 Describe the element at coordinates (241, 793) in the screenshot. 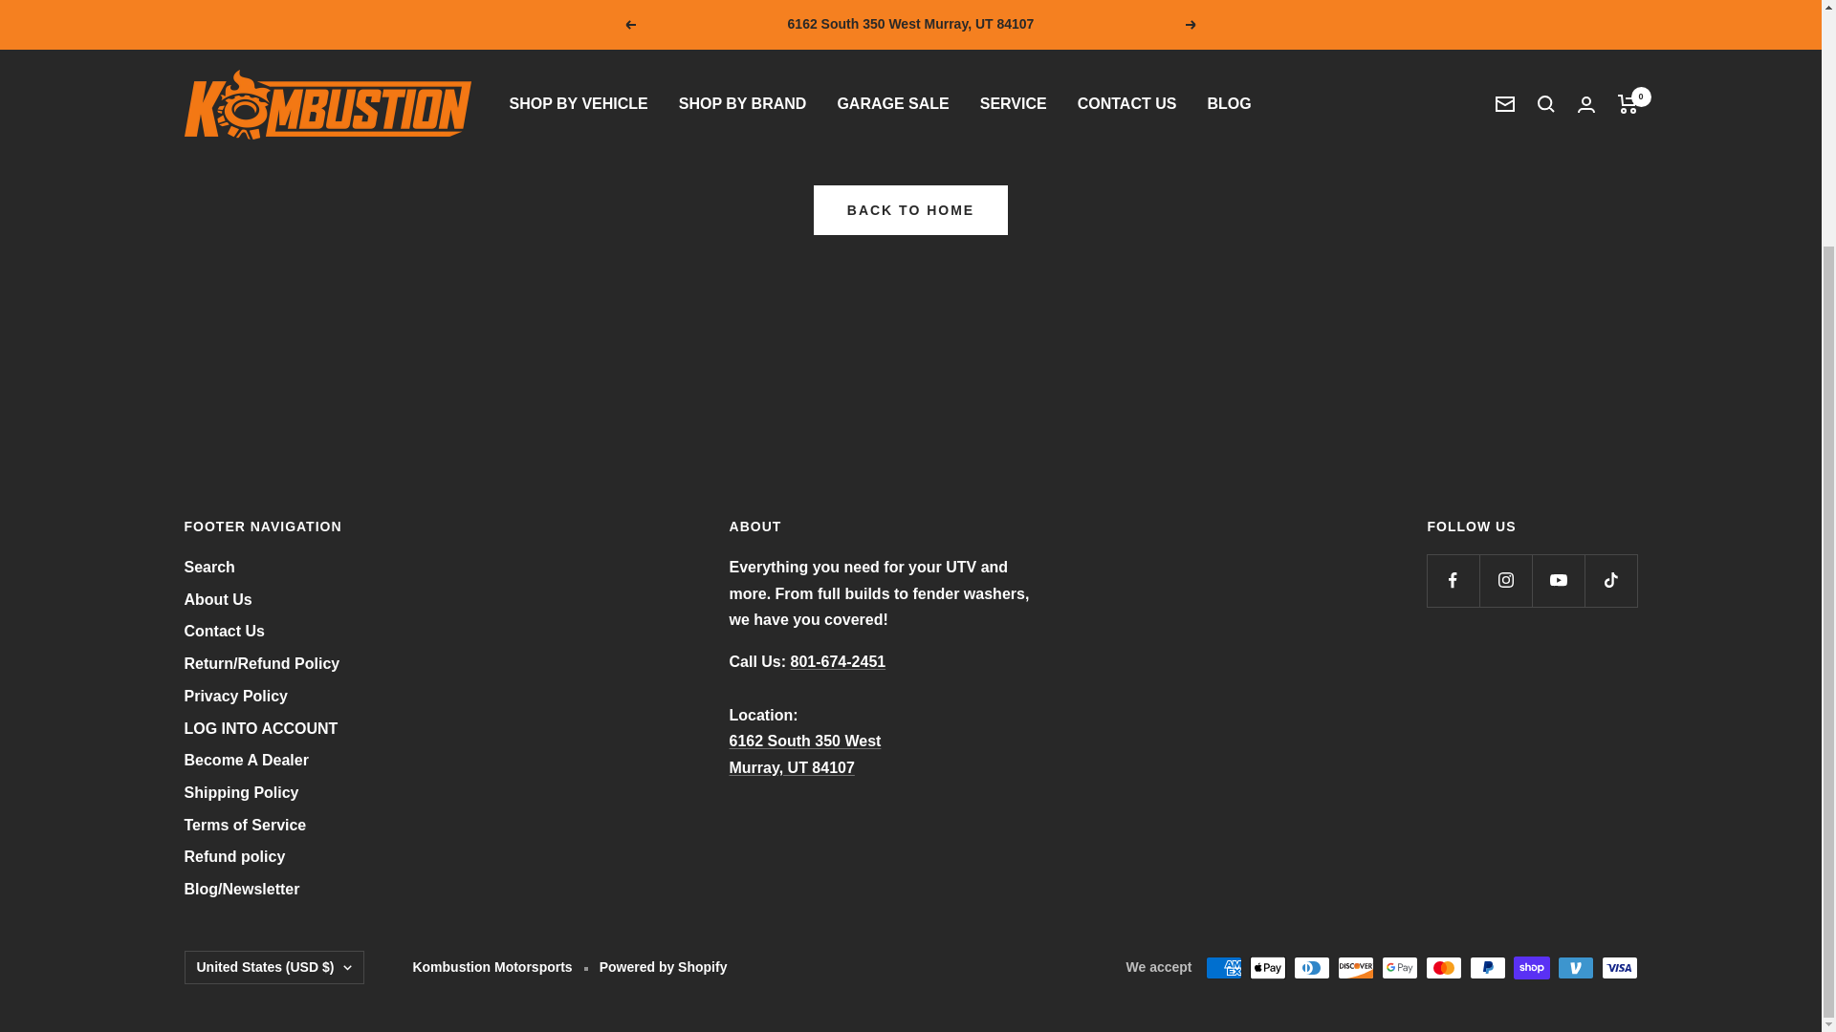

I see `Shipping Policy` at that location.